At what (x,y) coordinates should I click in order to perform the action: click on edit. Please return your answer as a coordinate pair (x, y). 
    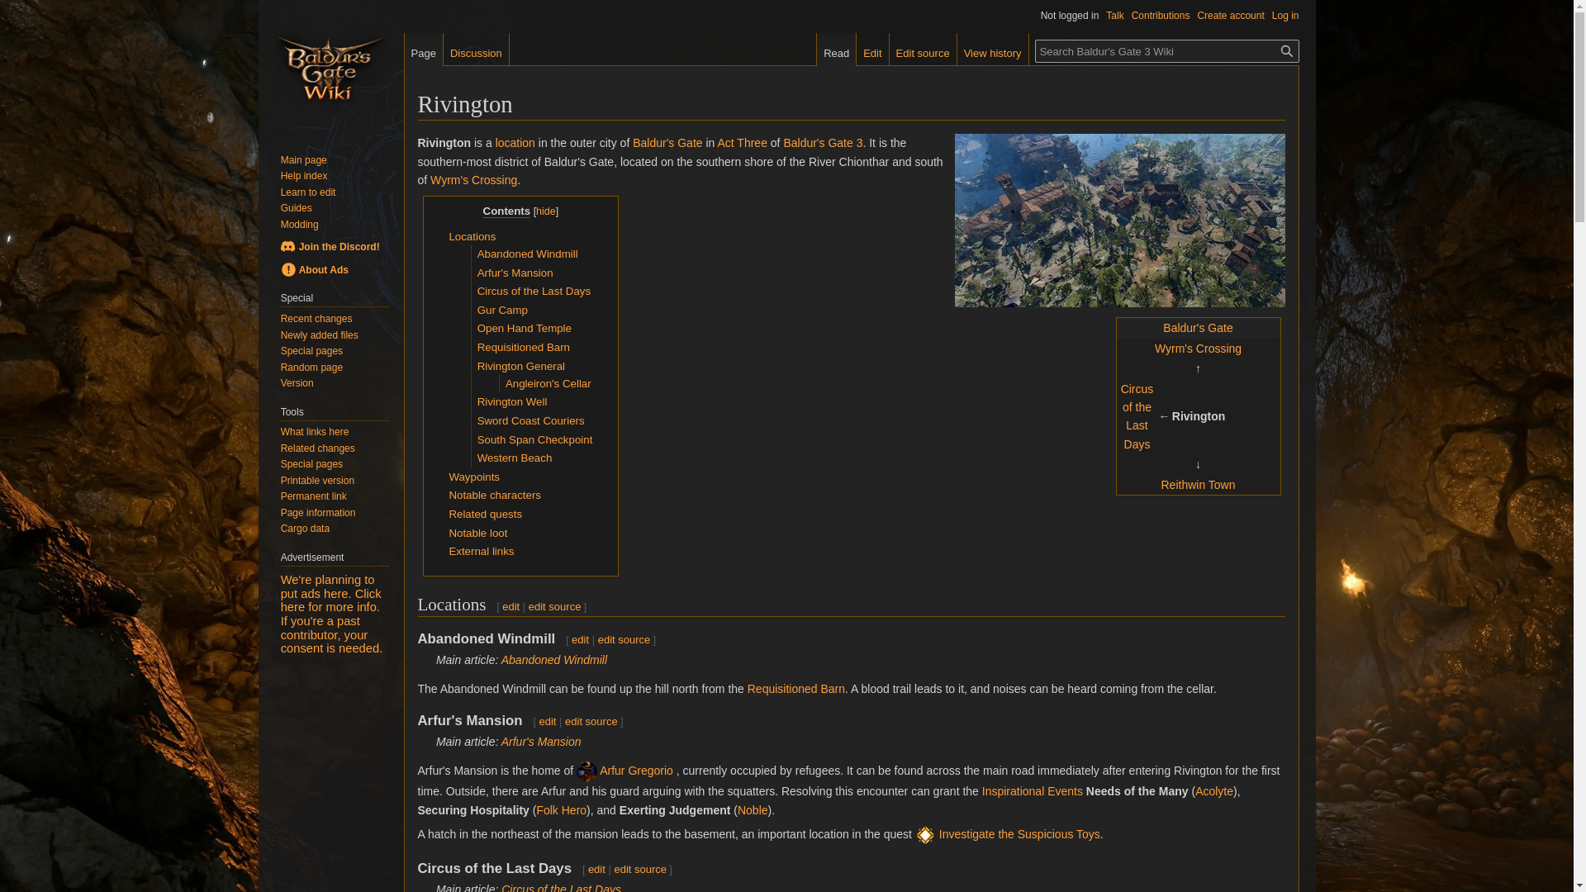
    Looking at the image, I should click on (510, 606).